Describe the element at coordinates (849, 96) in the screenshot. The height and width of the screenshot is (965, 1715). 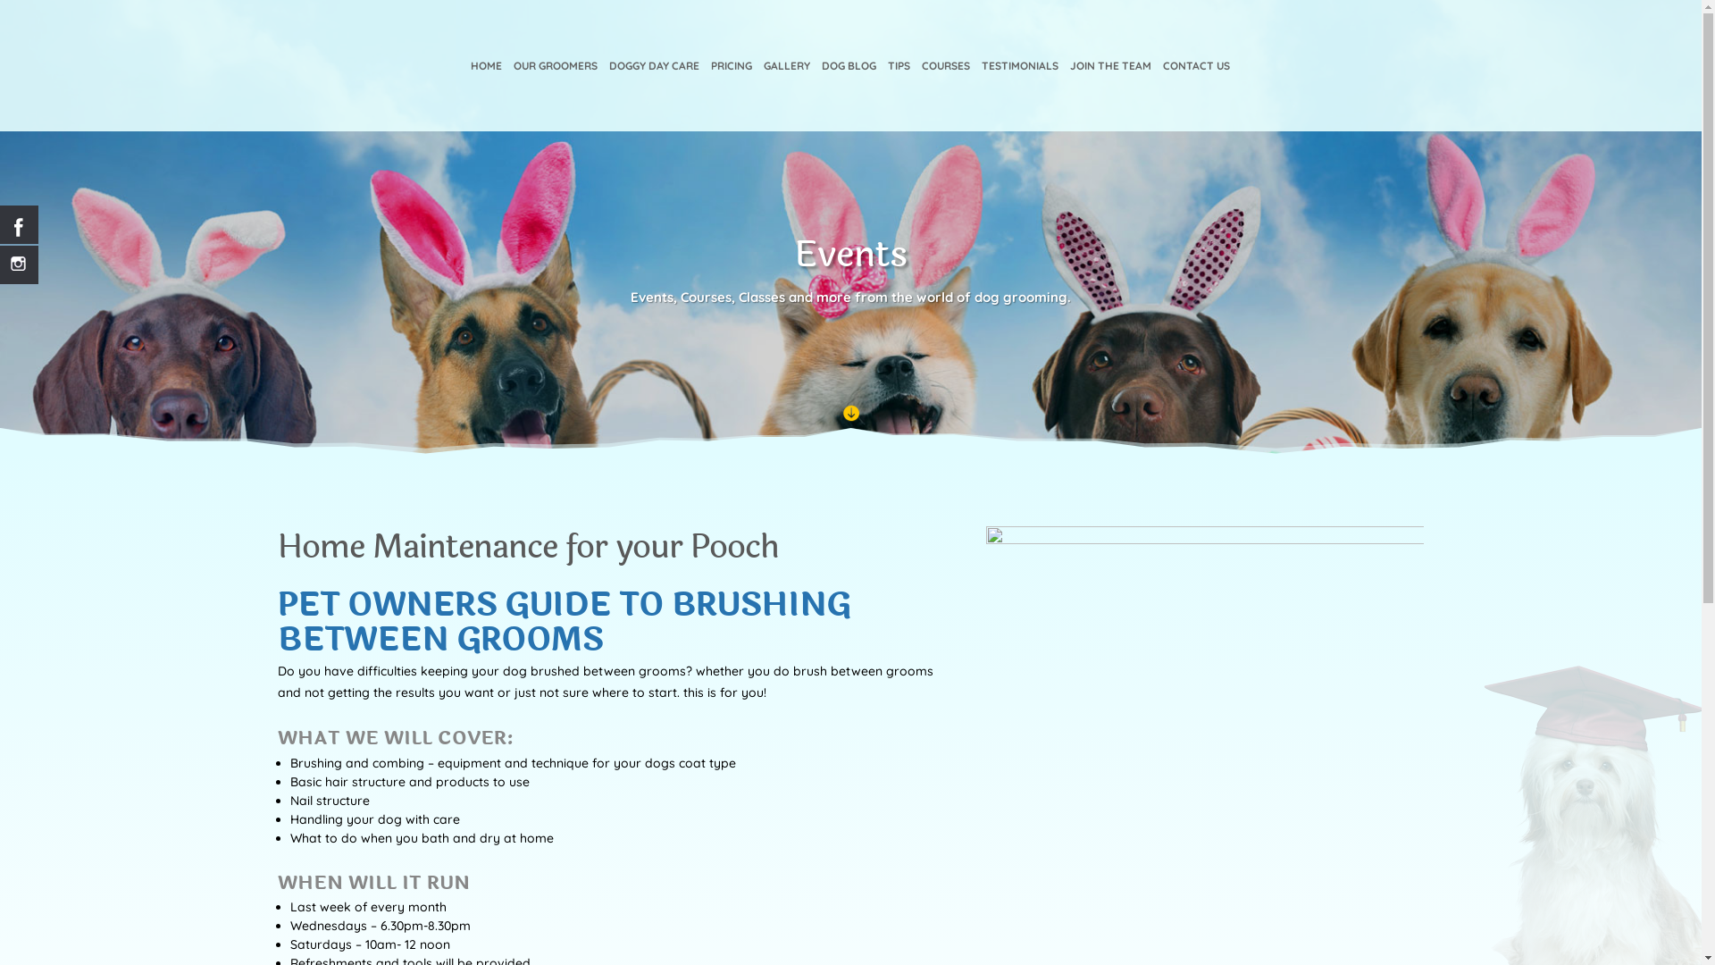
I see `DOG BLOG` at that location.